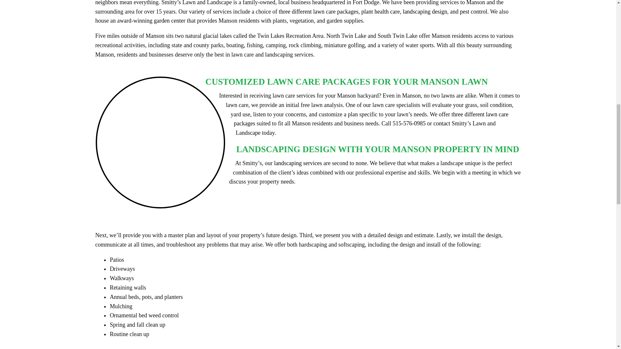 The height and width of the screenshot is (349, 621). I want to click on three different lawn care packages, so click(371, 119).